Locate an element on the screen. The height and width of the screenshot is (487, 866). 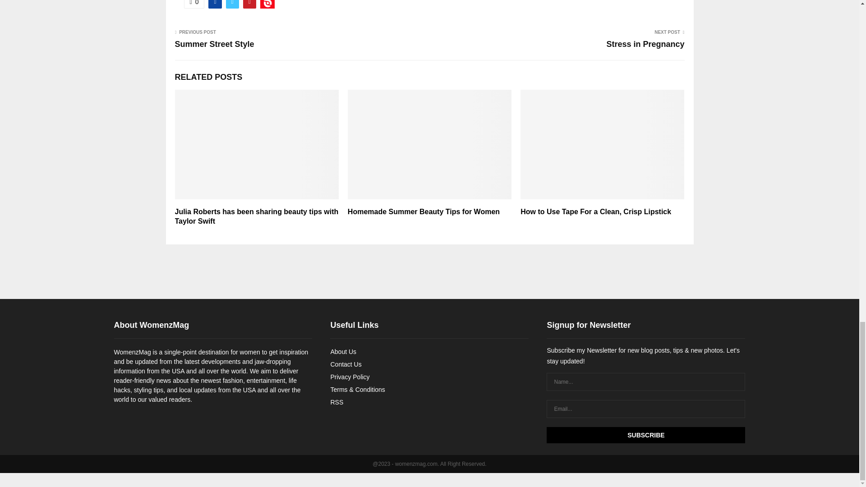
Julia Roberts has been sharing beauty tips with Taylor Swift is located at coordinates (256, 216).